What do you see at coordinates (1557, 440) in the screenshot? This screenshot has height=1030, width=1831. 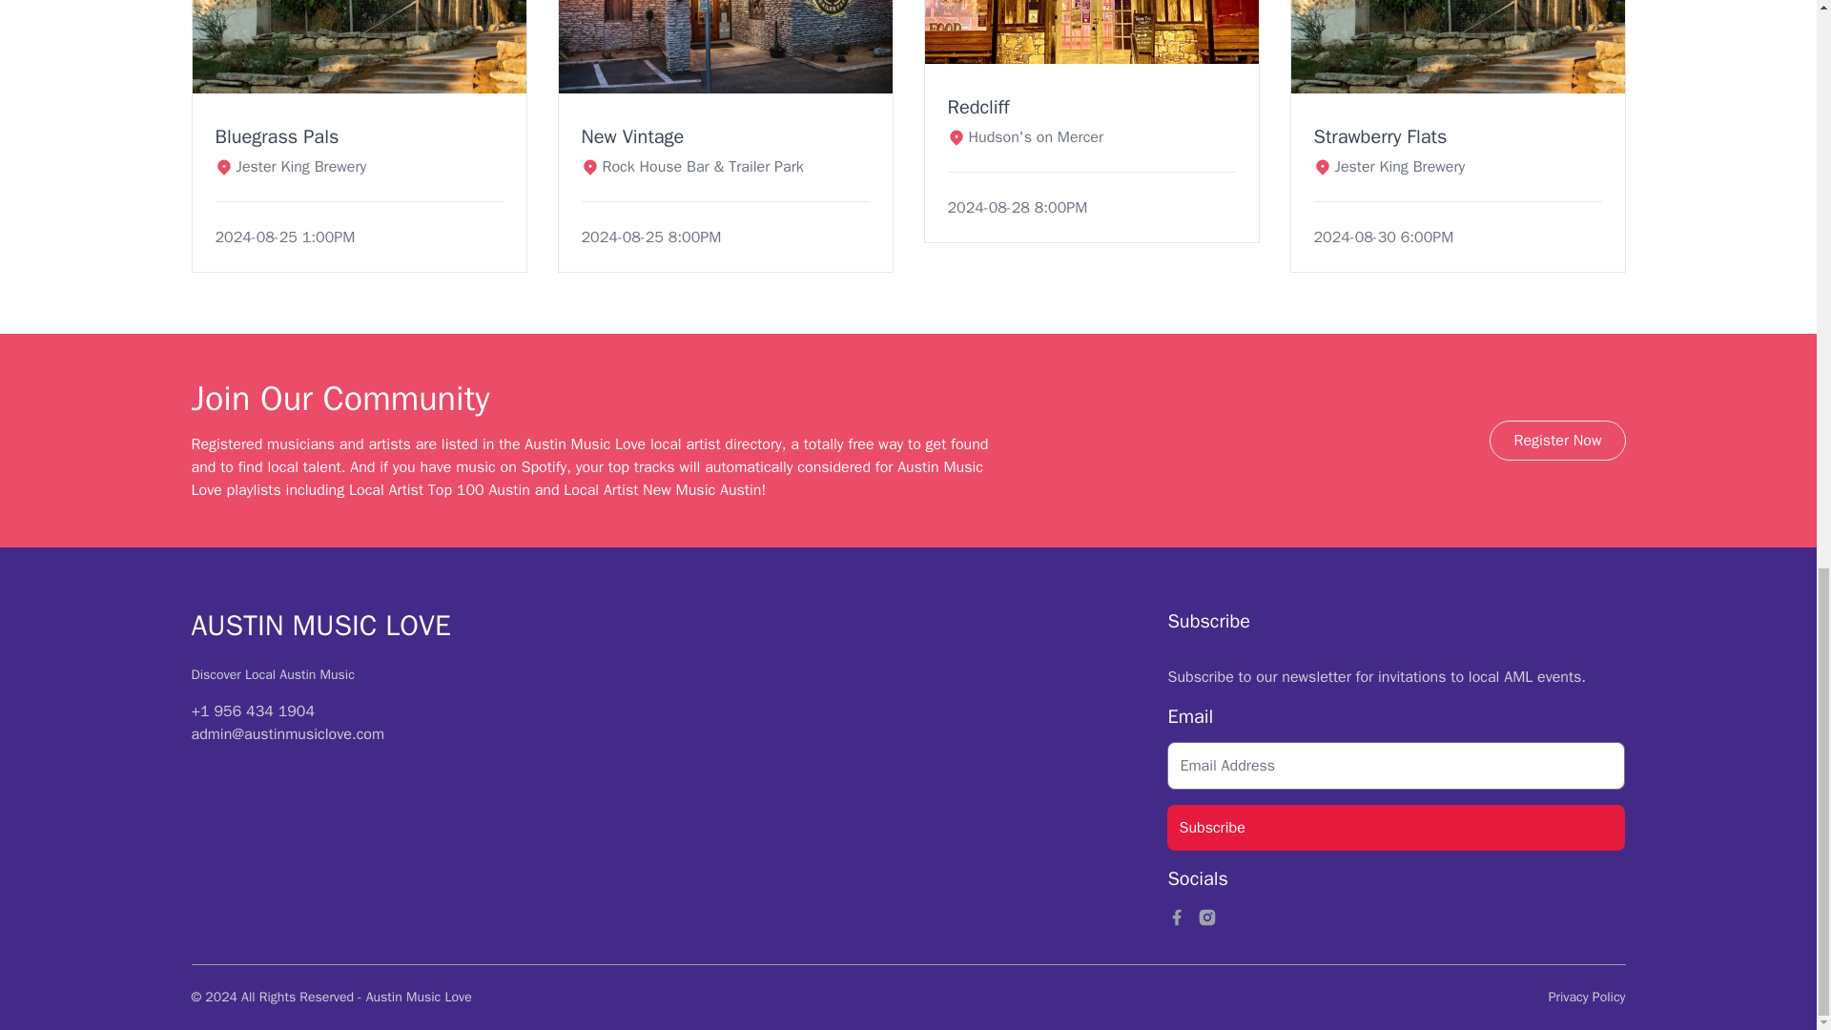 I see `Register Now` at bounding box center [1557, 440].